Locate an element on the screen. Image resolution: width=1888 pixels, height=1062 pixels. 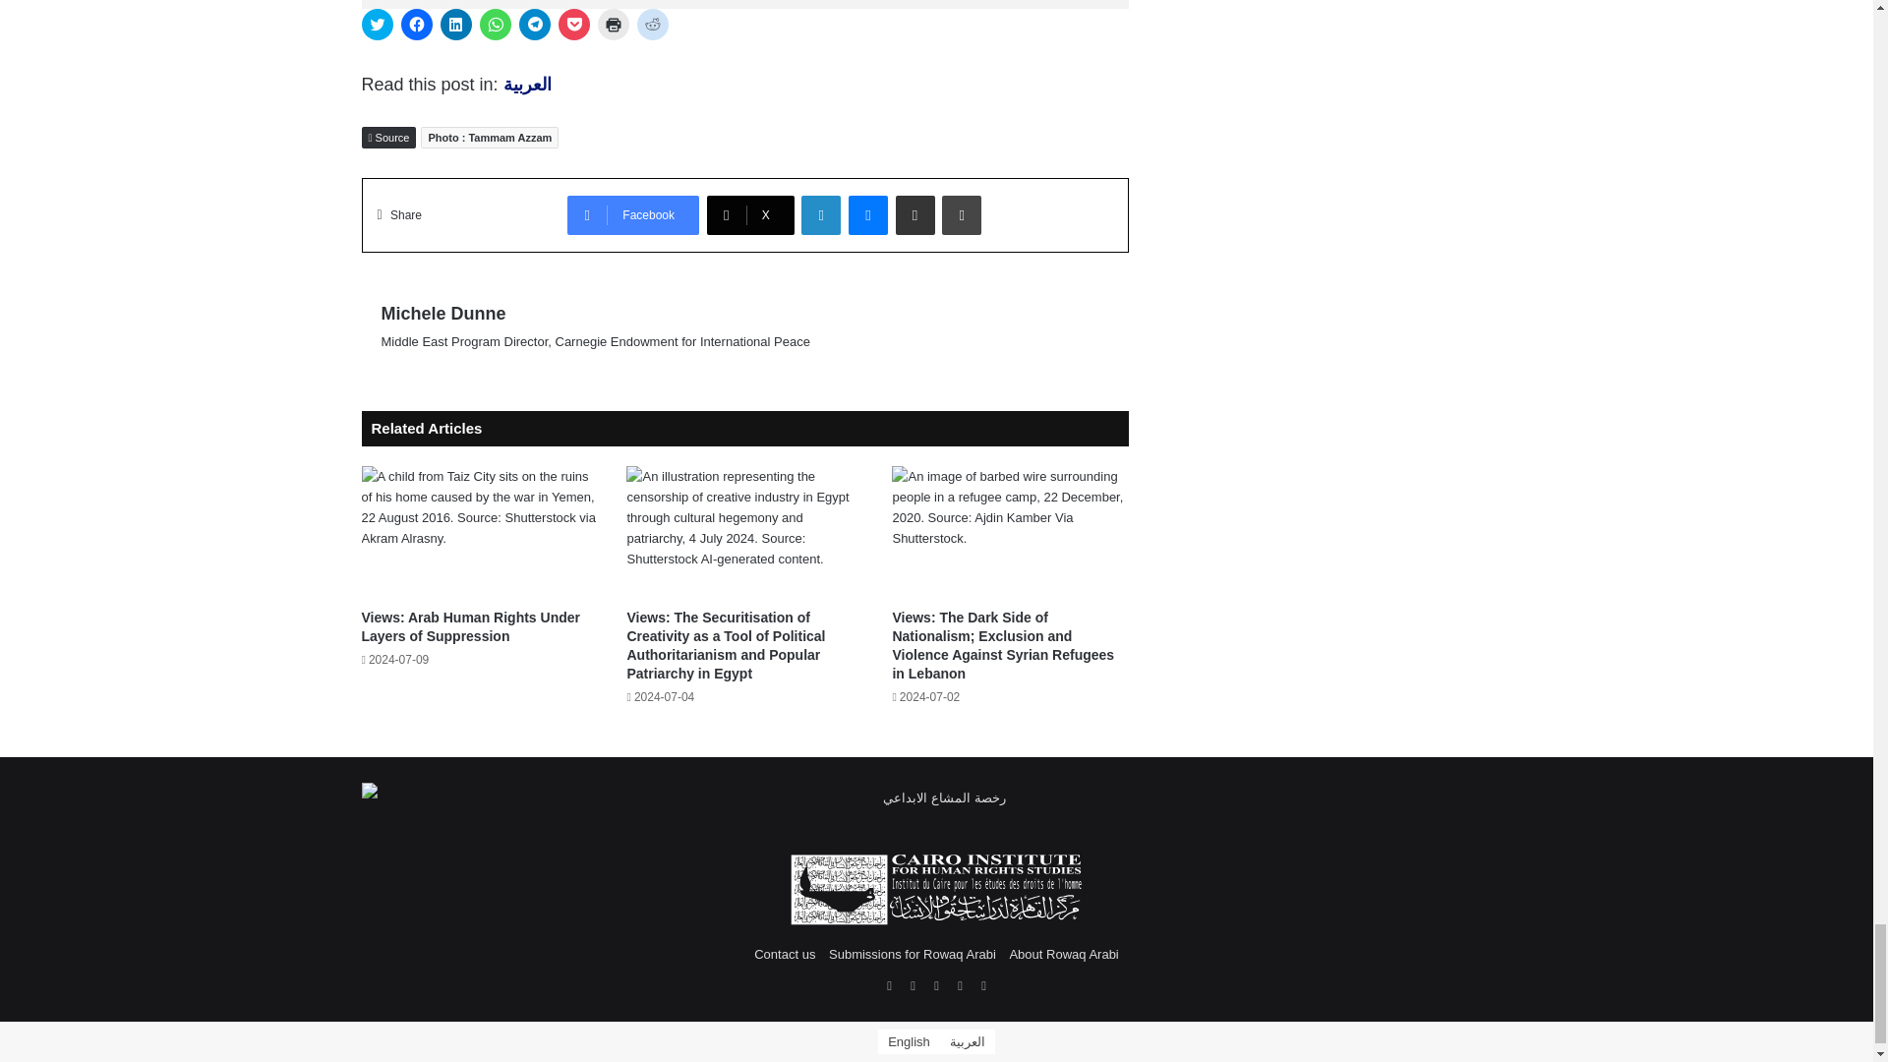
Click to share on Twitter is located at coordinates (378, 24).